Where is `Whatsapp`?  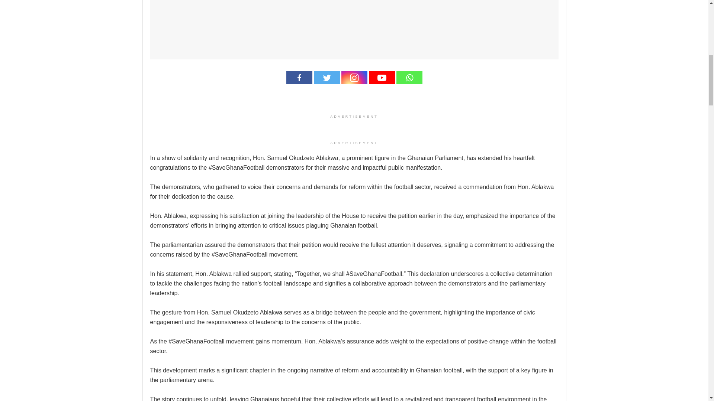 Whatsapp is located at coordinates (409, 78).